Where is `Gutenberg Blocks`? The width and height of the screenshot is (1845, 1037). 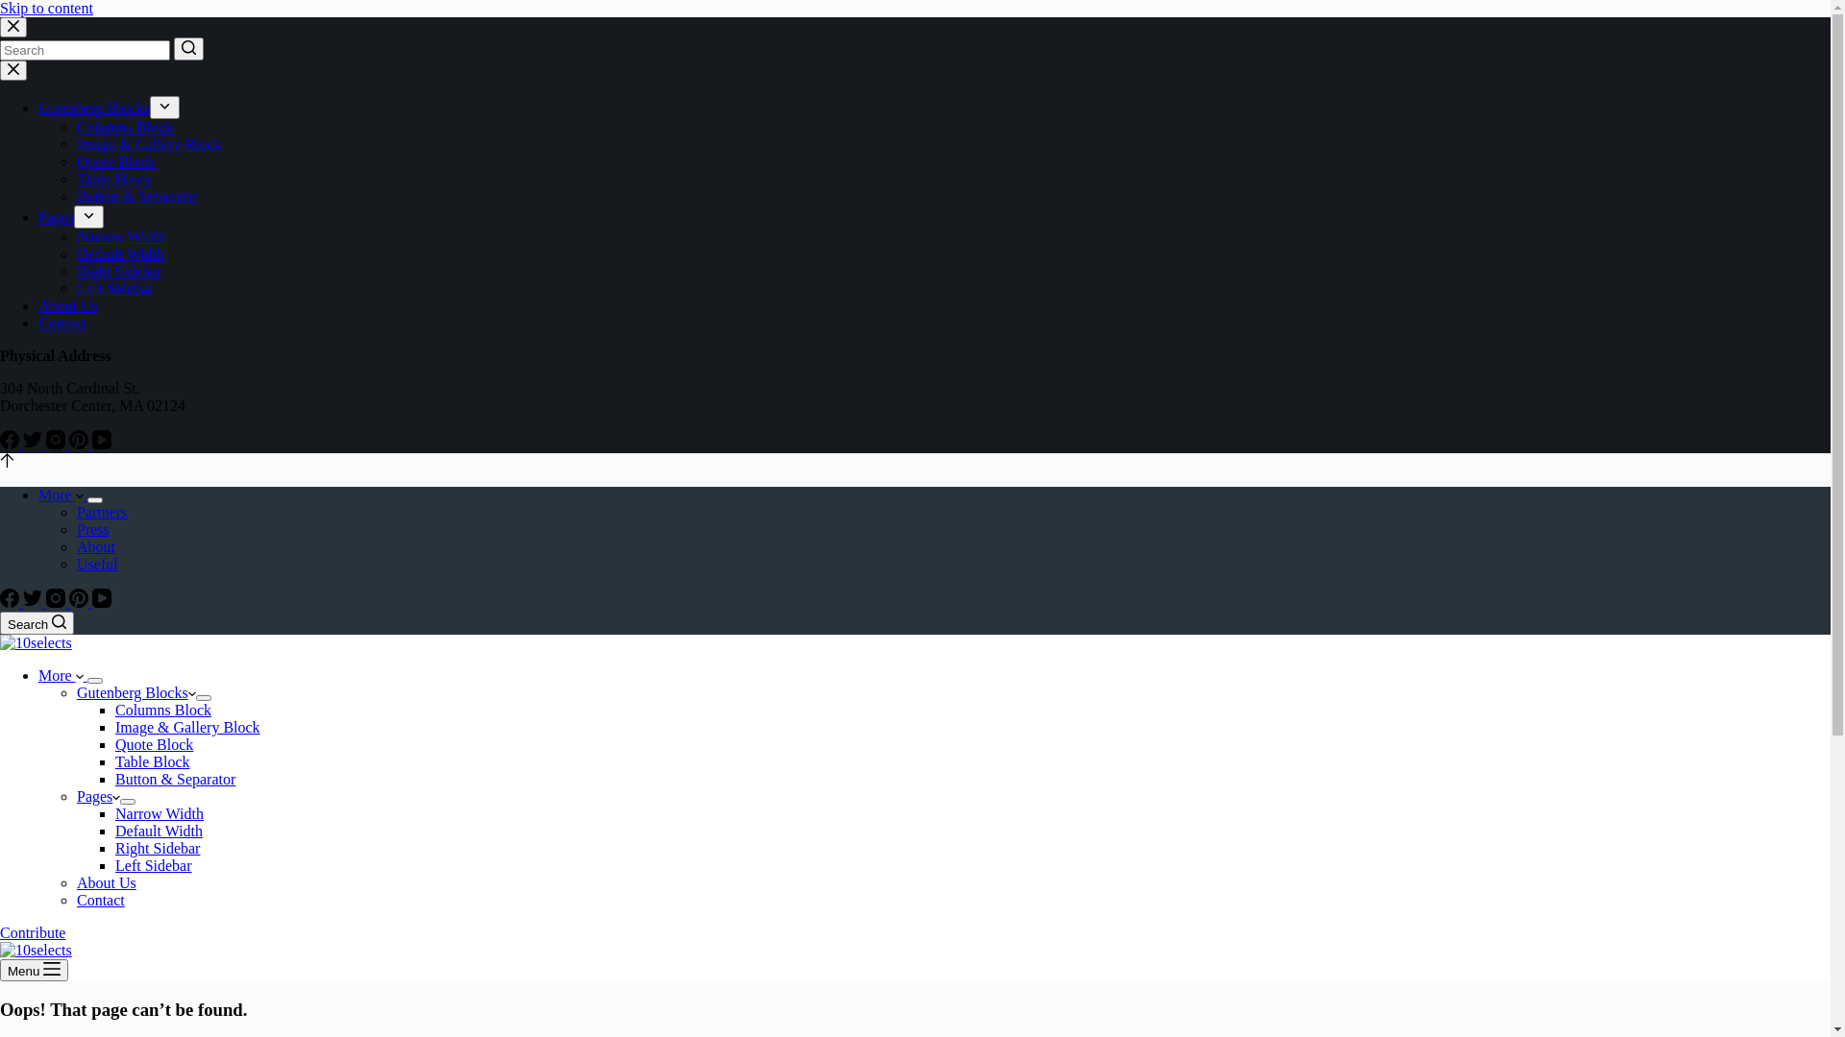 Gutenberg Blocks is located at coordinates (94, 108).